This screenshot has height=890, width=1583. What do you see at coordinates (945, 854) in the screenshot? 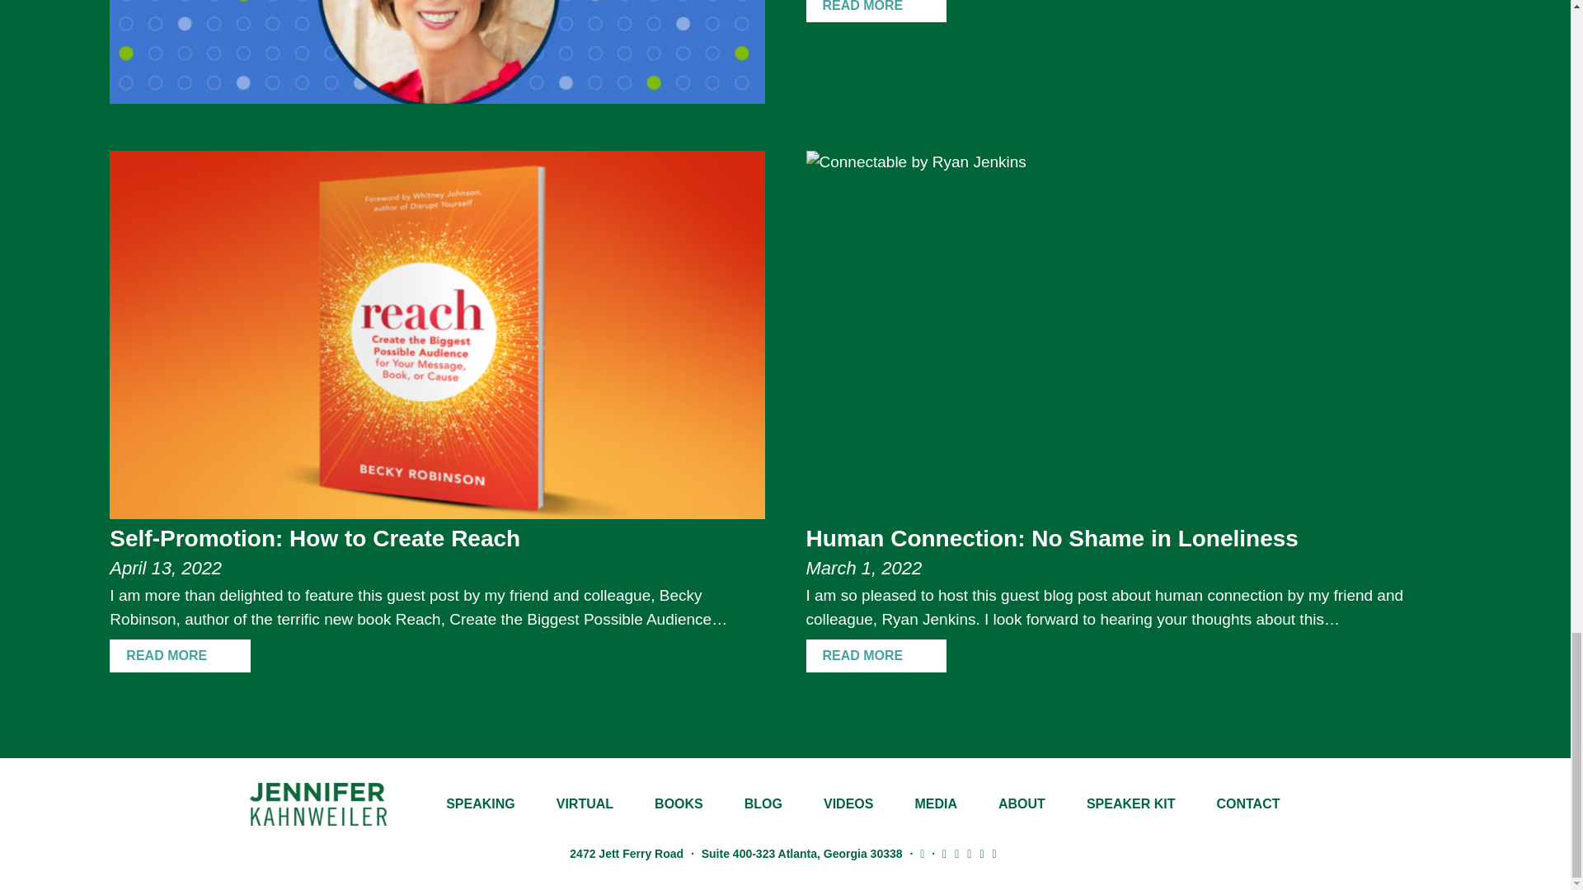
I see `Follow Jennifer Kahnweiler on LinkedIn` at bounding box center [945, 854].